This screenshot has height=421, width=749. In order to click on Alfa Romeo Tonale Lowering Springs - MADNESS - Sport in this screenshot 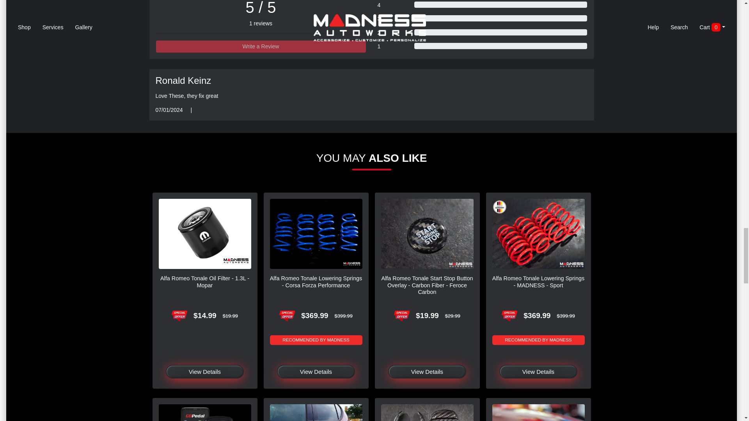, I will do `click(538, 234)`.